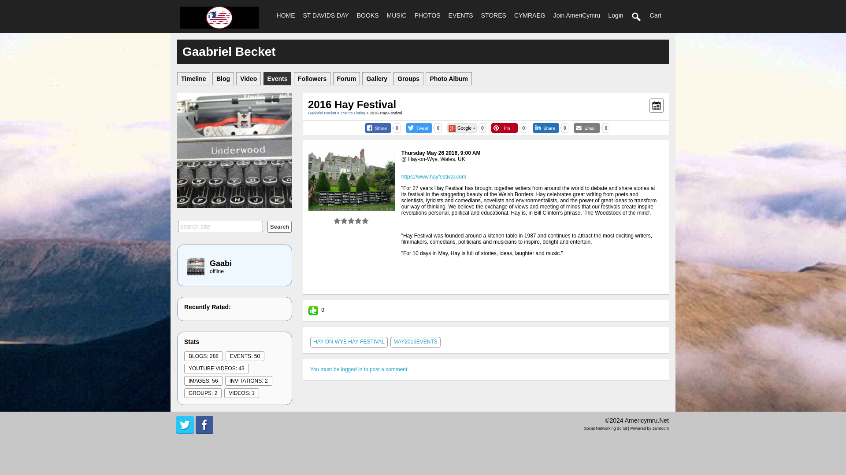 The width and height of the screenshot is (846, 475). What do you see at coordinates (340, 220) in the screenshot?
I see `2` at bounding box center [340, 220].